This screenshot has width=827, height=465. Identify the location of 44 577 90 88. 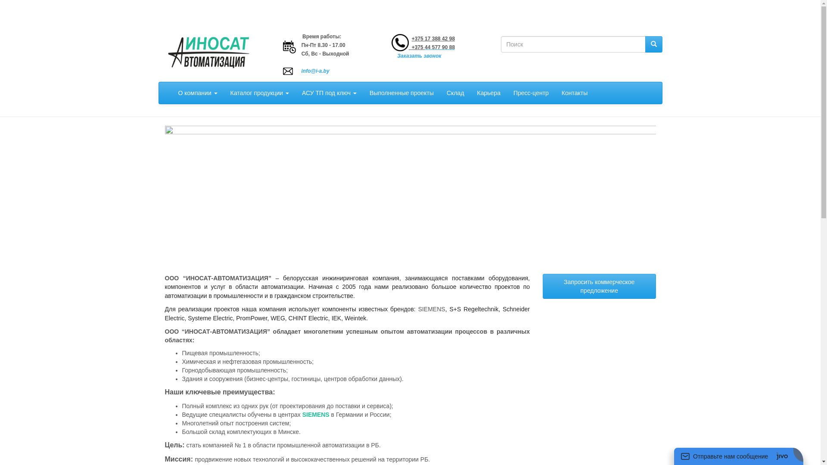
(440, 47).